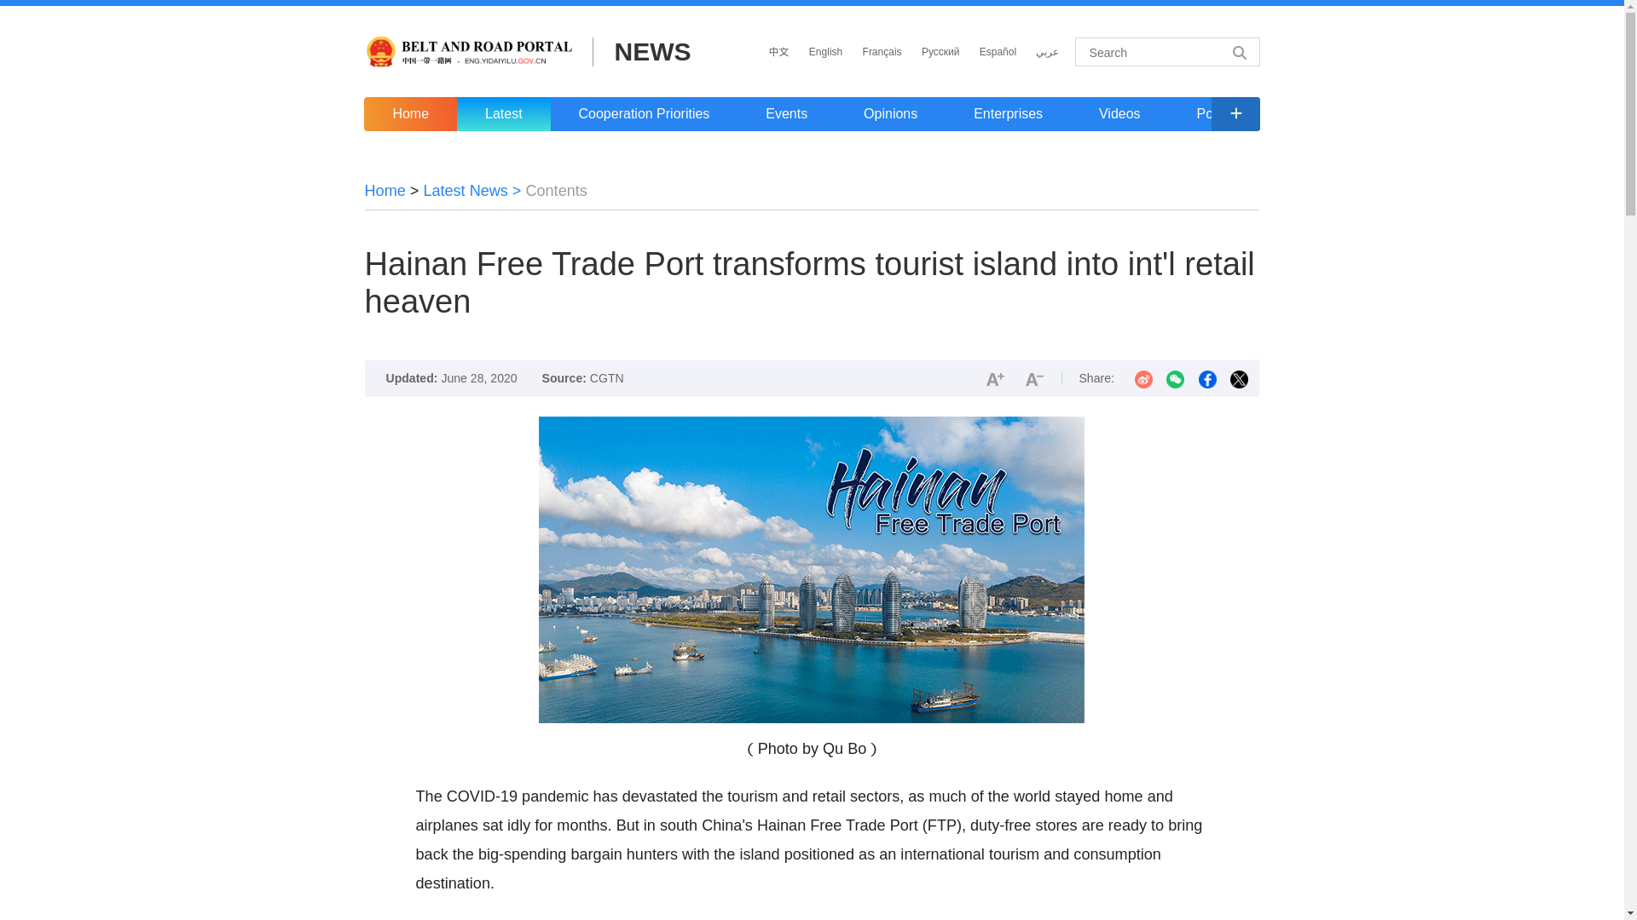 The width and height of the screenshot is (1637, 920). What do you see at coordinates (503, 114) in the screenshot?
I see `Latest` at bounding box center [503, 114].